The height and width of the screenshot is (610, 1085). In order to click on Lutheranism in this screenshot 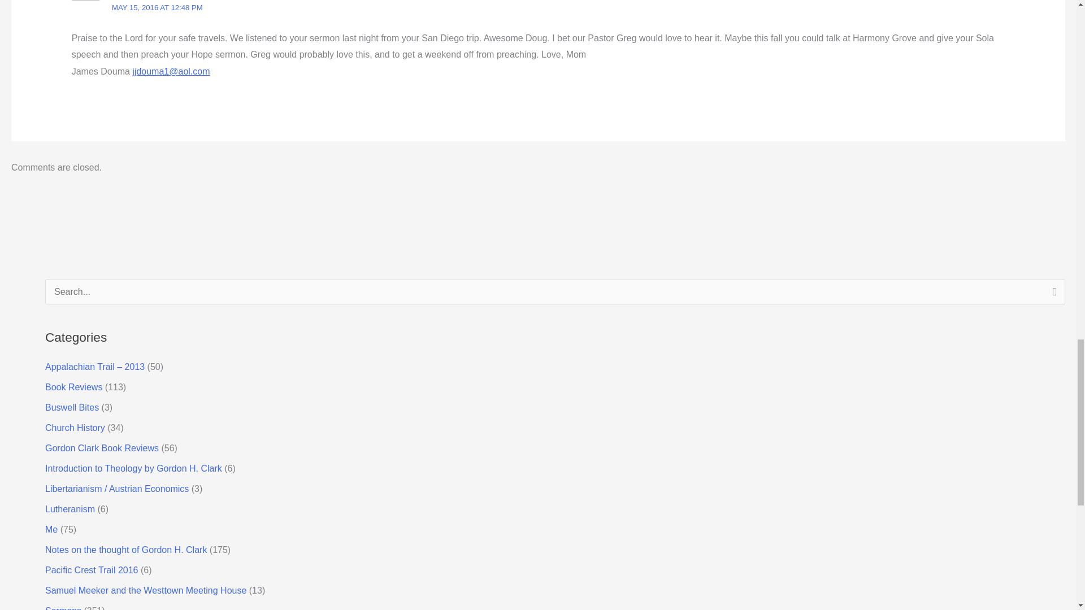, I will do `click(70, 509)`.